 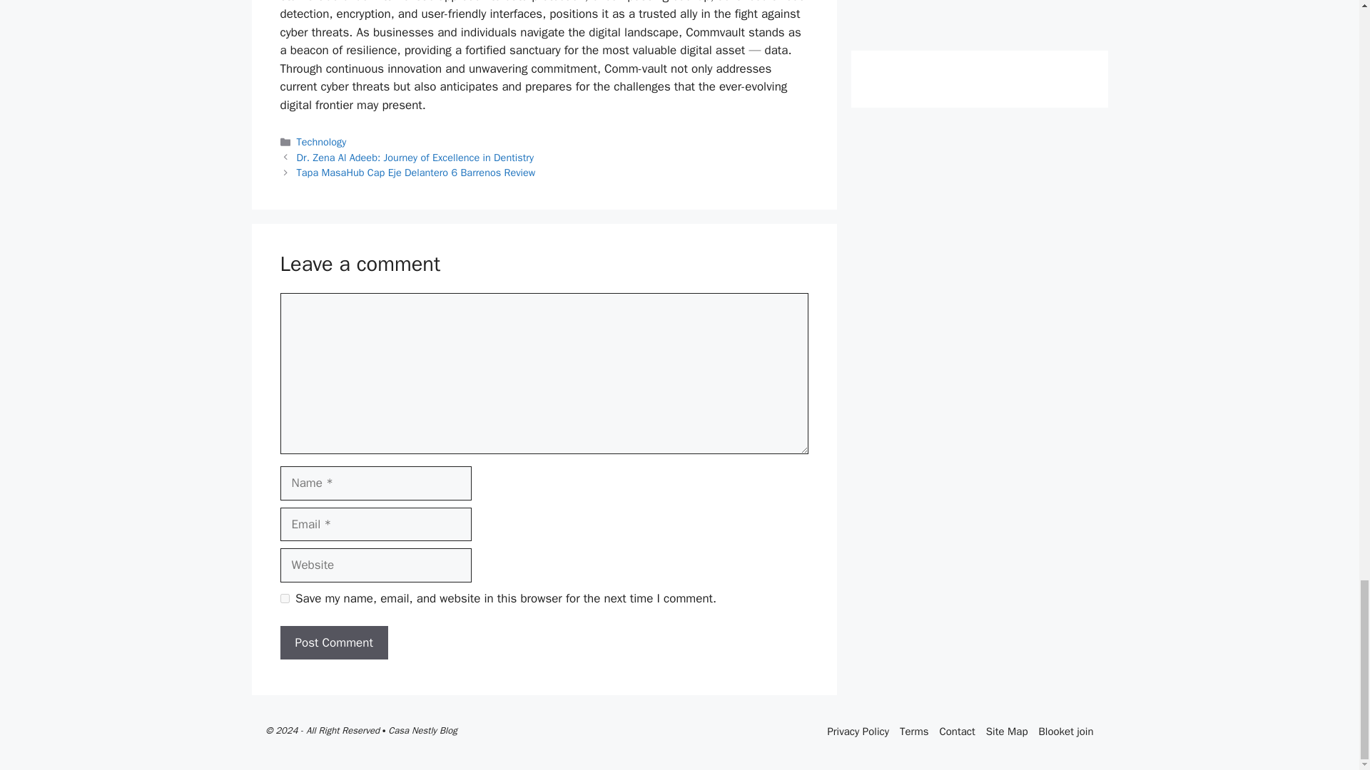 I want to click on Casa Nestly Blog, so click(x=422, y=730).